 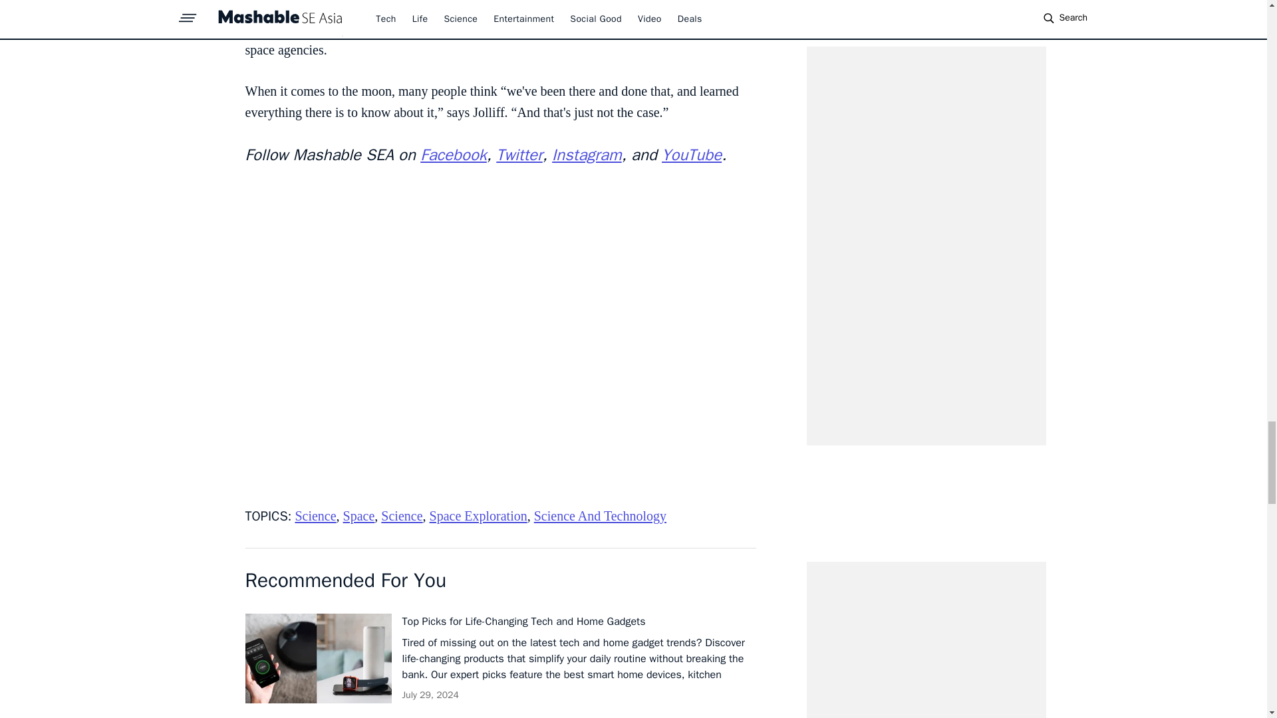 What do you see at coordinates (519, 155) in the screenshot?
I see `Twitter` at bounding box center [519, 155].